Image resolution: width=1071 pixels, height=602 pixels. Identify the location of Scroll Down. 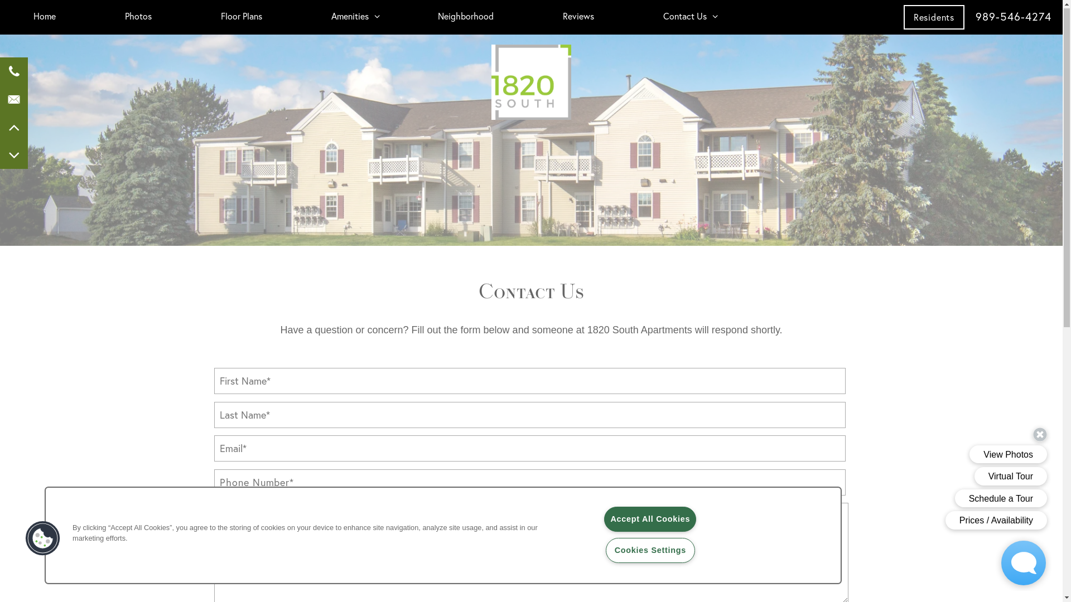
(14, 156).